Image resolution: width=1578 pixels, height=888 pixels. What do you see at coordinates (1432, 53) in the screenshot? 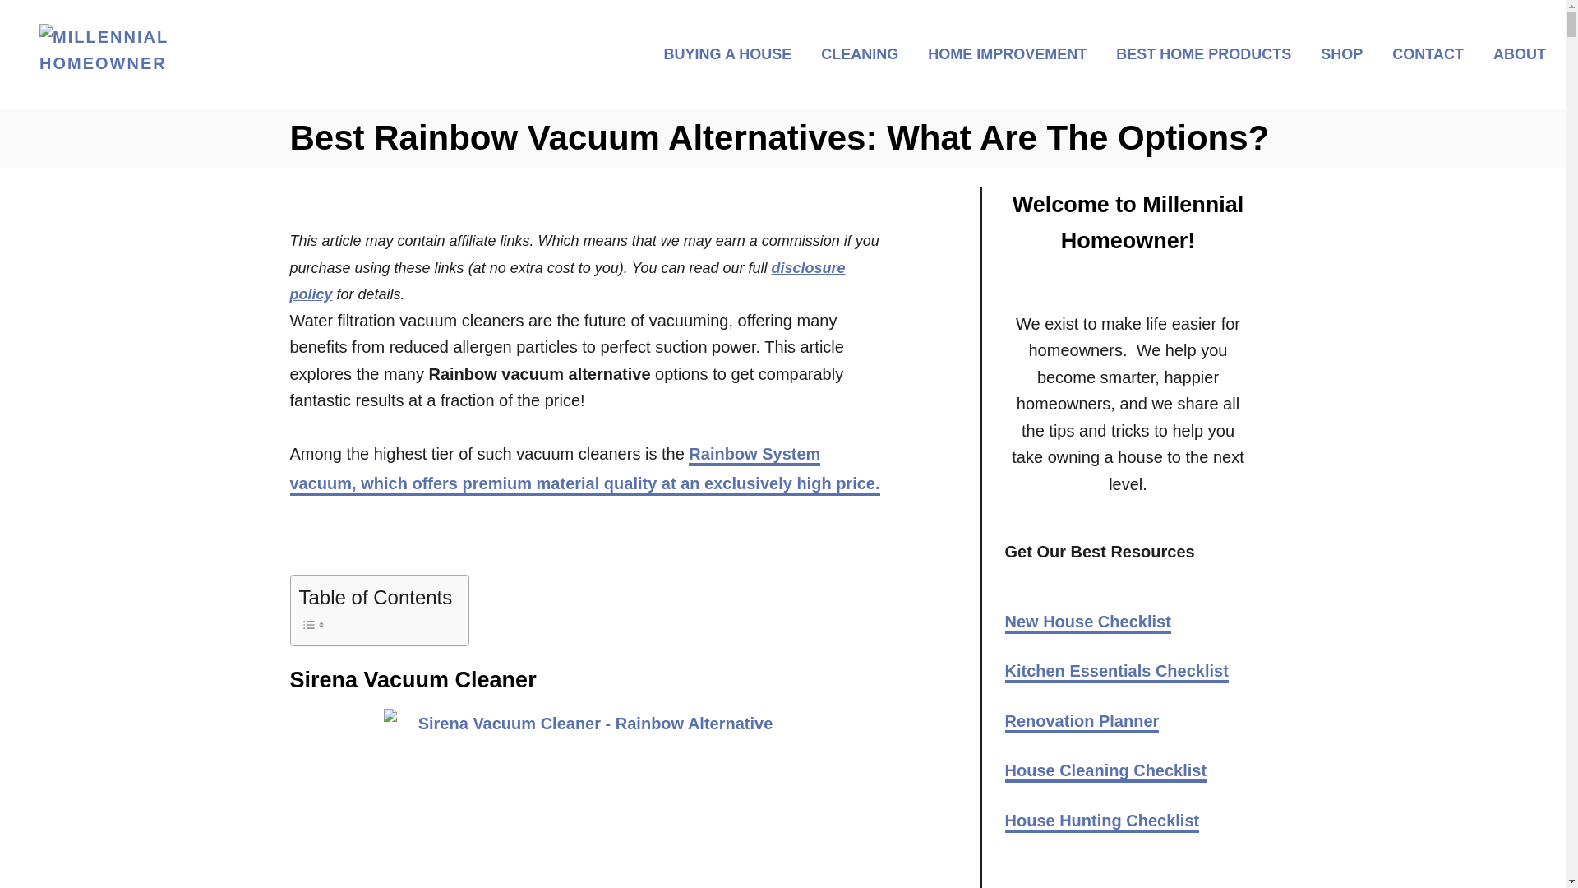
I see `CONTACT` at bounding box center [1432, 53].